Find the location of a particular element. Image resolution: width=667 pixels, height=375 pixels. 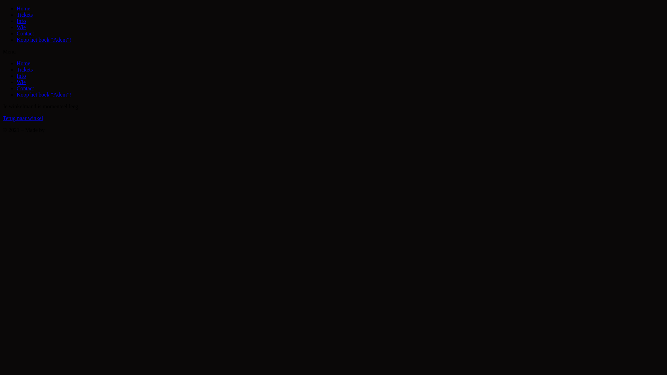

Wie is located at coordinates (21, 82).